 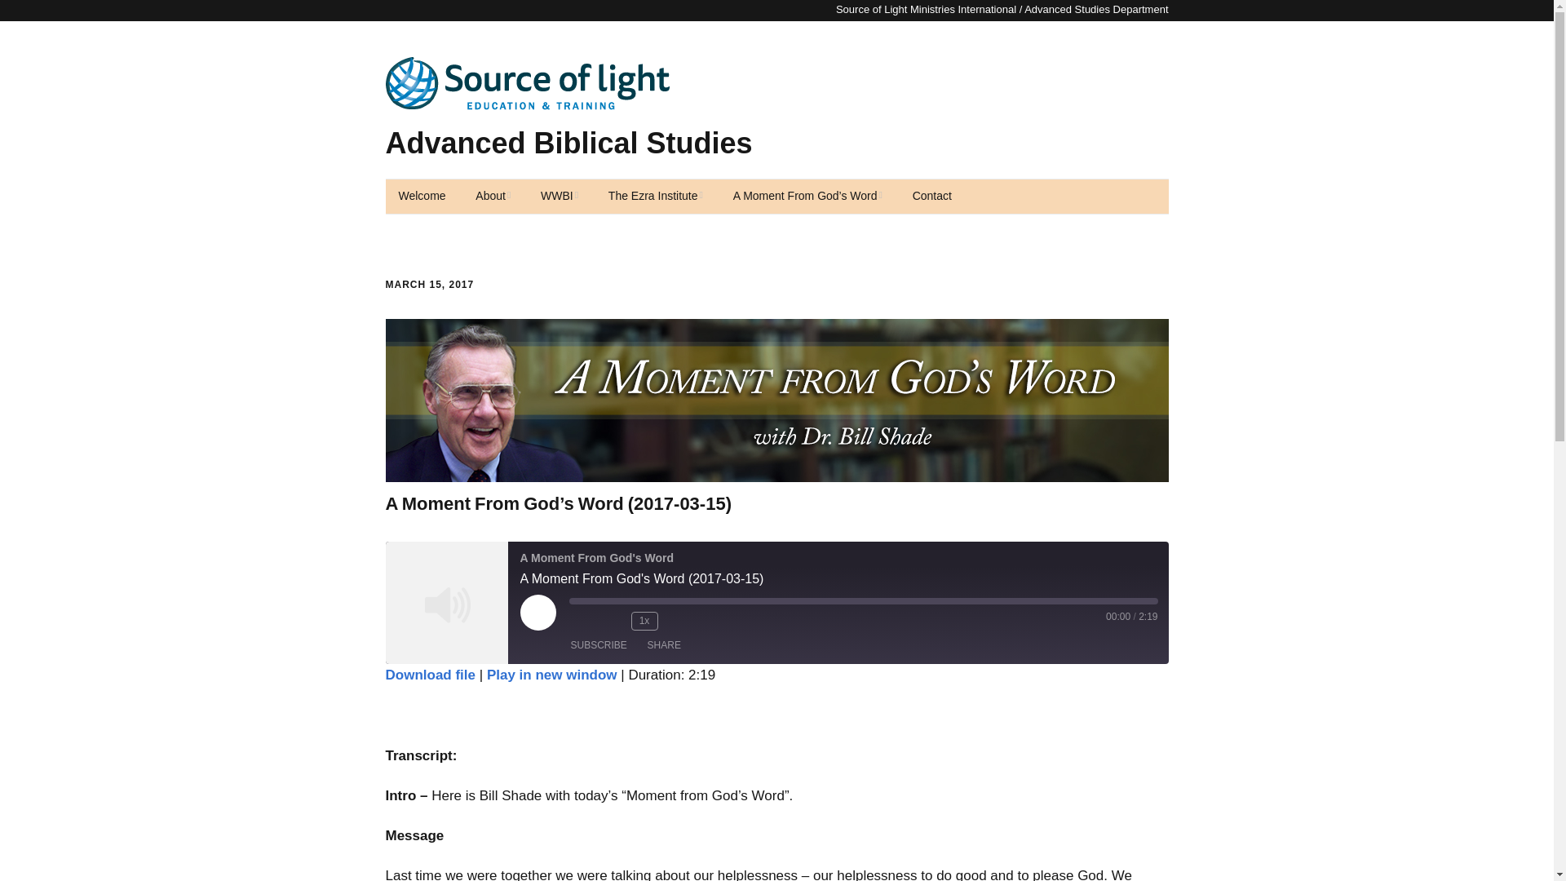 What do you see at coordinates (931, 197) in the screenshot?
I see `Contact` at bounding box center [931, 197].